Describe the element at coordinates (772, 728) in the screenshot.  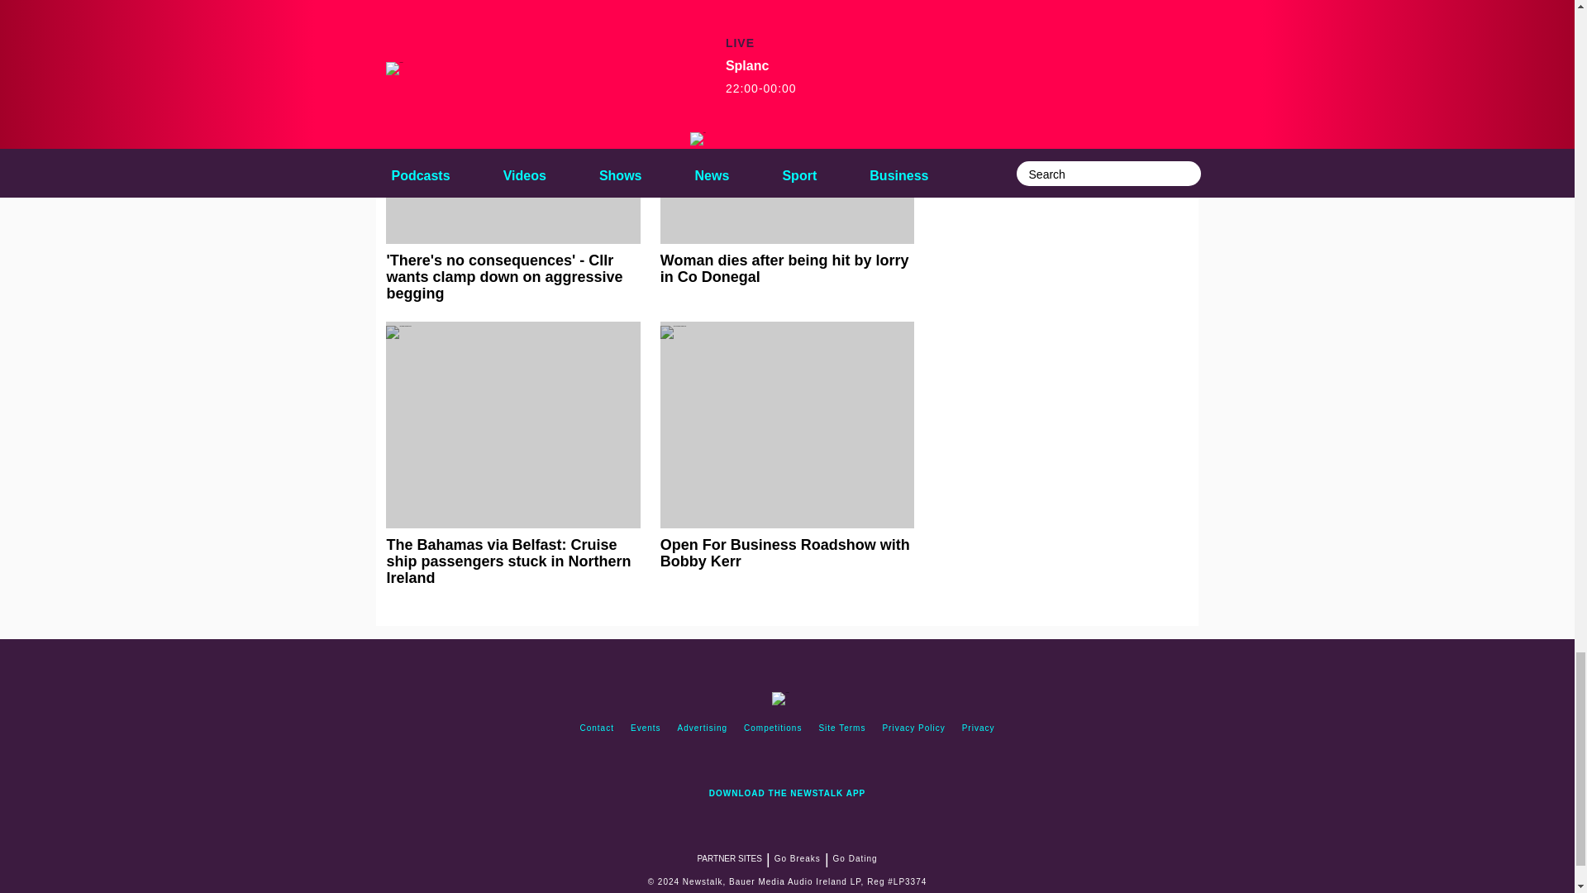
I see `competitions` at that location.